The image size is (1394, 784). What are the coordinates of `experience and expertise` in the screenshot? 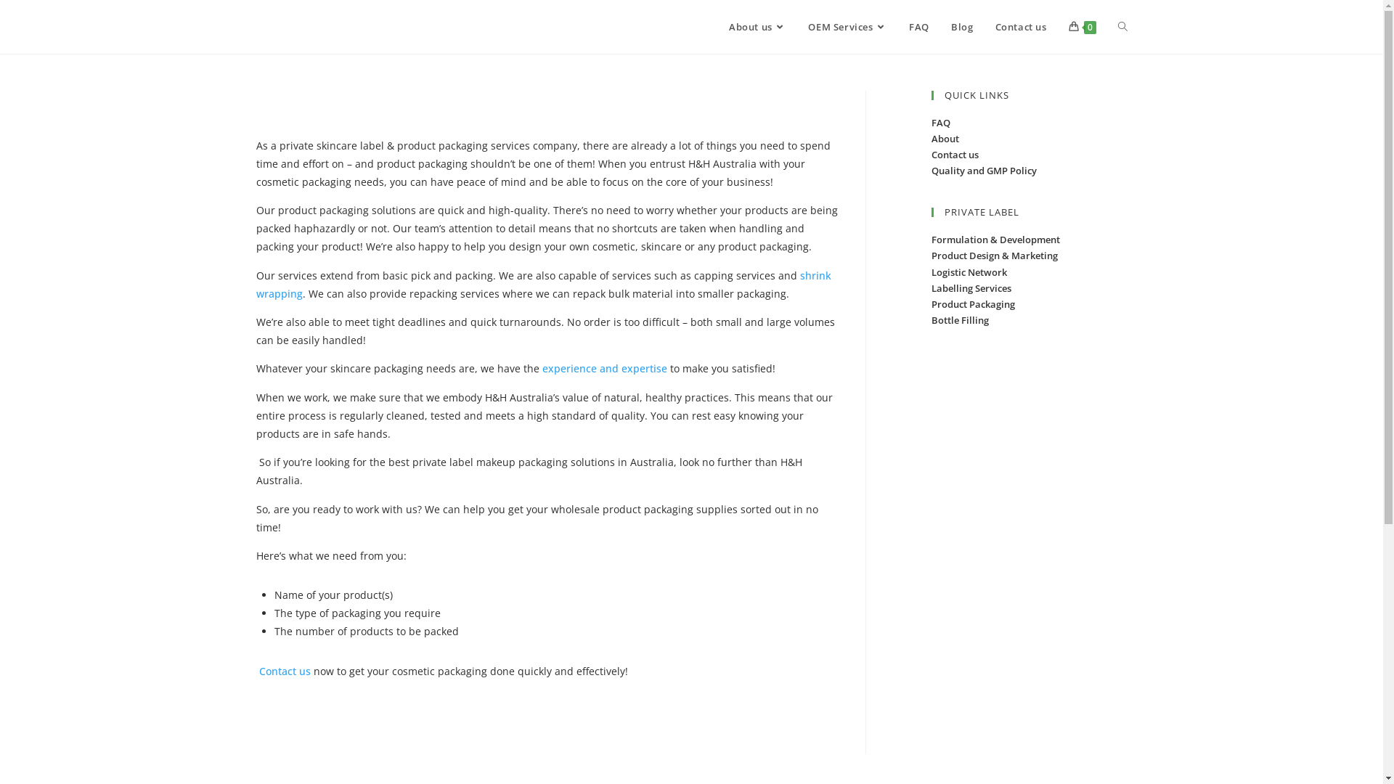 It's located at (604, 372).